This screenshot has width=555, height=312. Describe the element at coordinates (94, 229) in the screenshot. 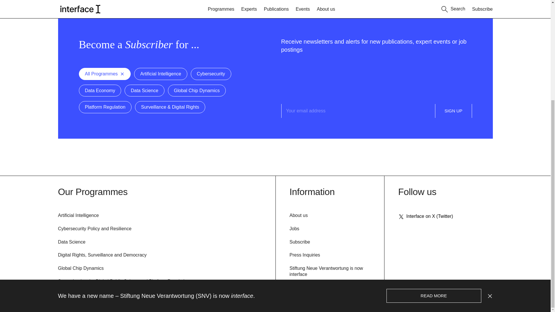

I see `Cybersecurity Policy and Resilience` at that location.